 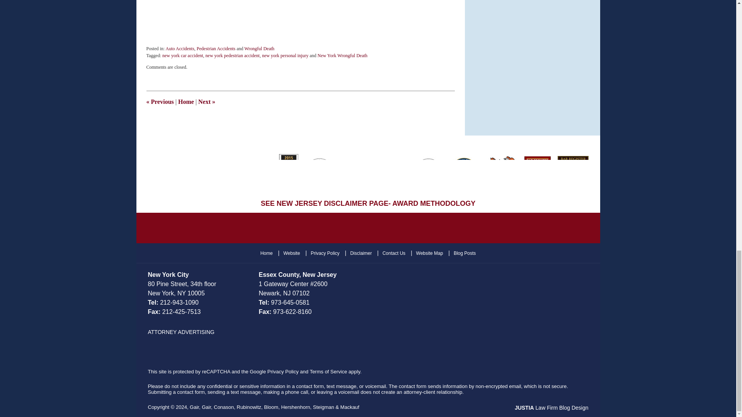 I want to click on new york car accident, so click(x=183, y=56).